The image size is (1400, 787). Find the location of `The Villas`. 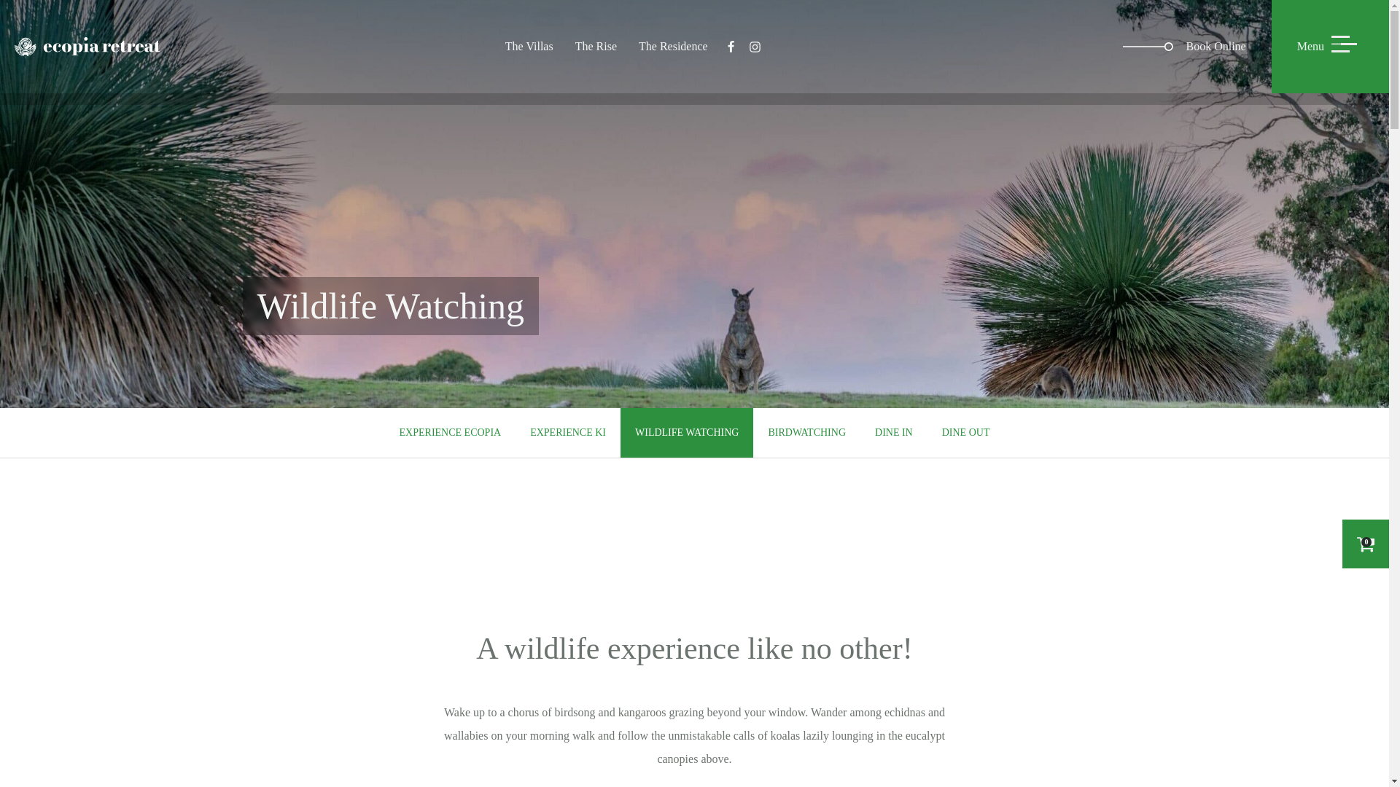

The Villas is located at coordinates (529, 46).